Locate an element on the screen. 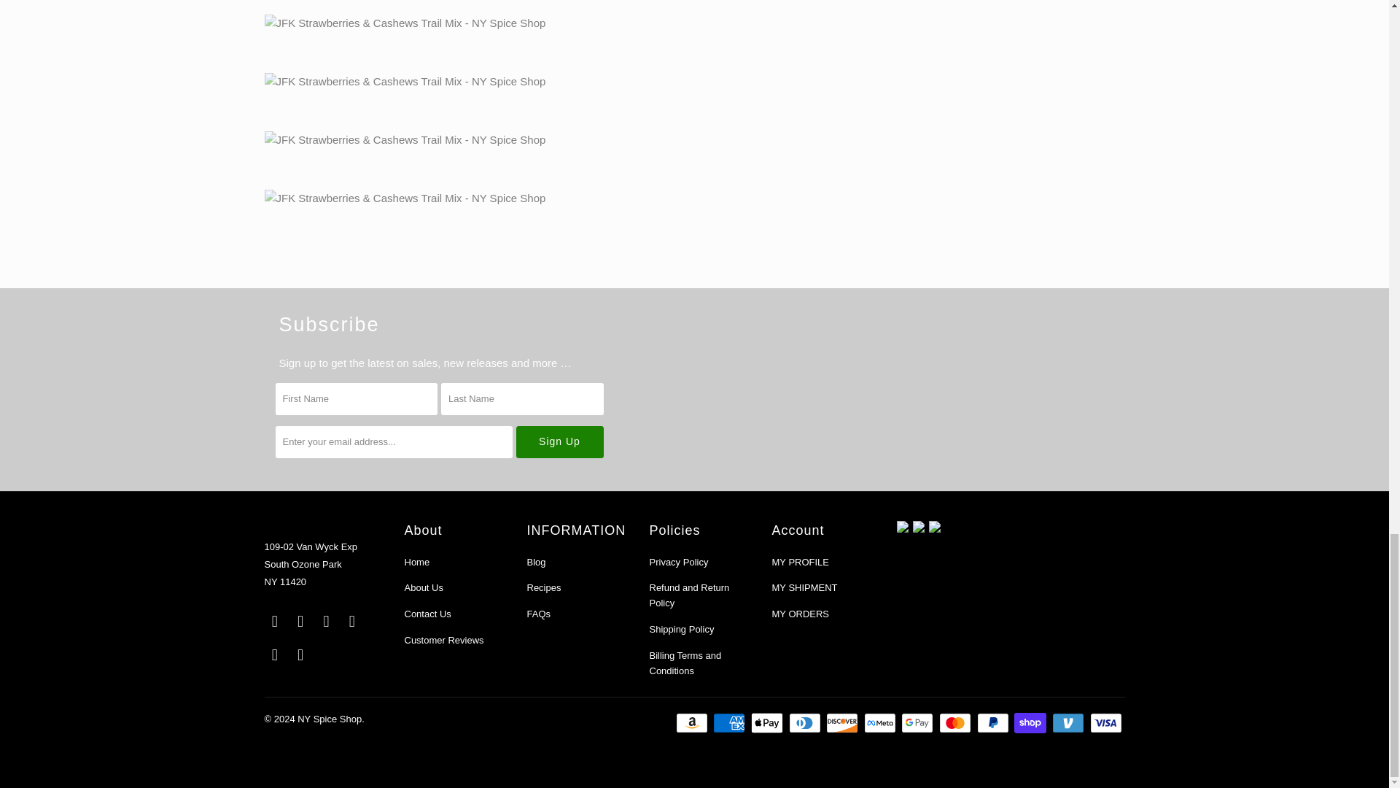 Image resolution: width=1400 pixels, height=788 pixels. Google Pay is located at coordinates (919, 722).